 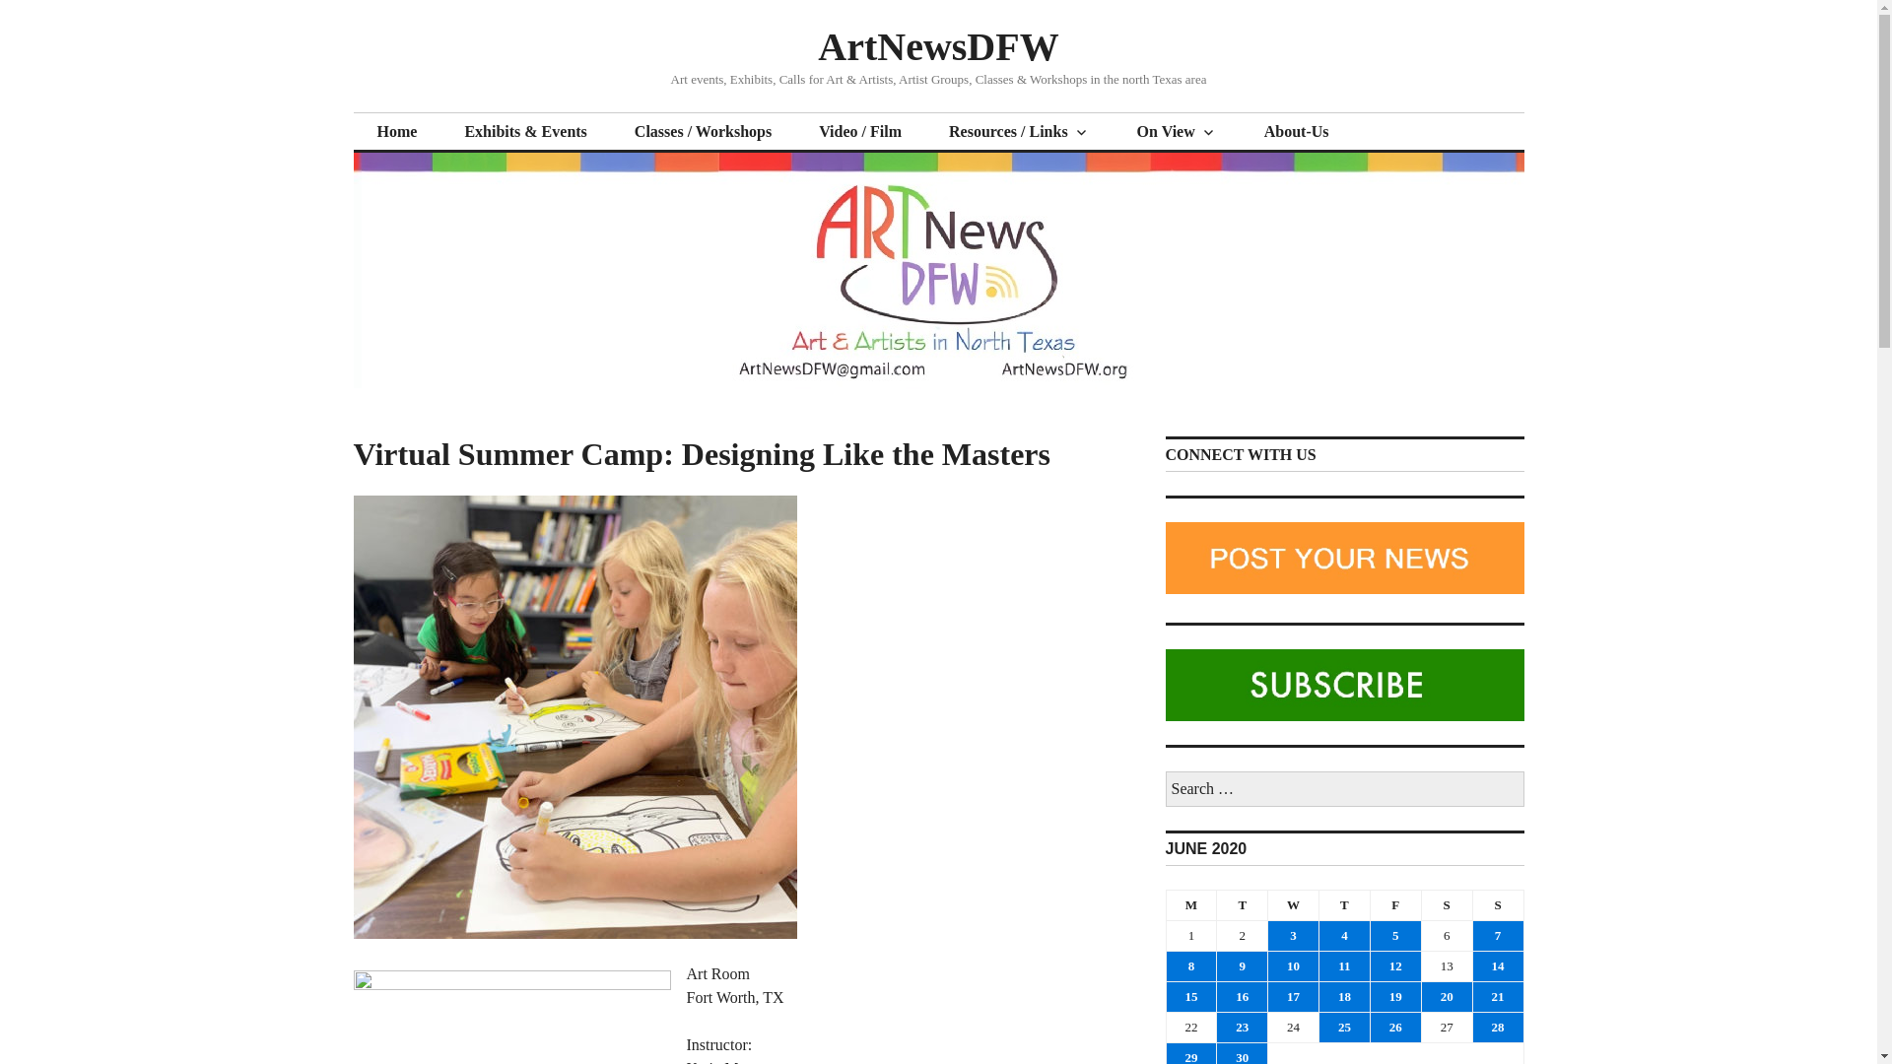 What do you see at coordinates (1293, 904) in the screenshot?
I see `Wednesday` at bounding box center [1293, 904].